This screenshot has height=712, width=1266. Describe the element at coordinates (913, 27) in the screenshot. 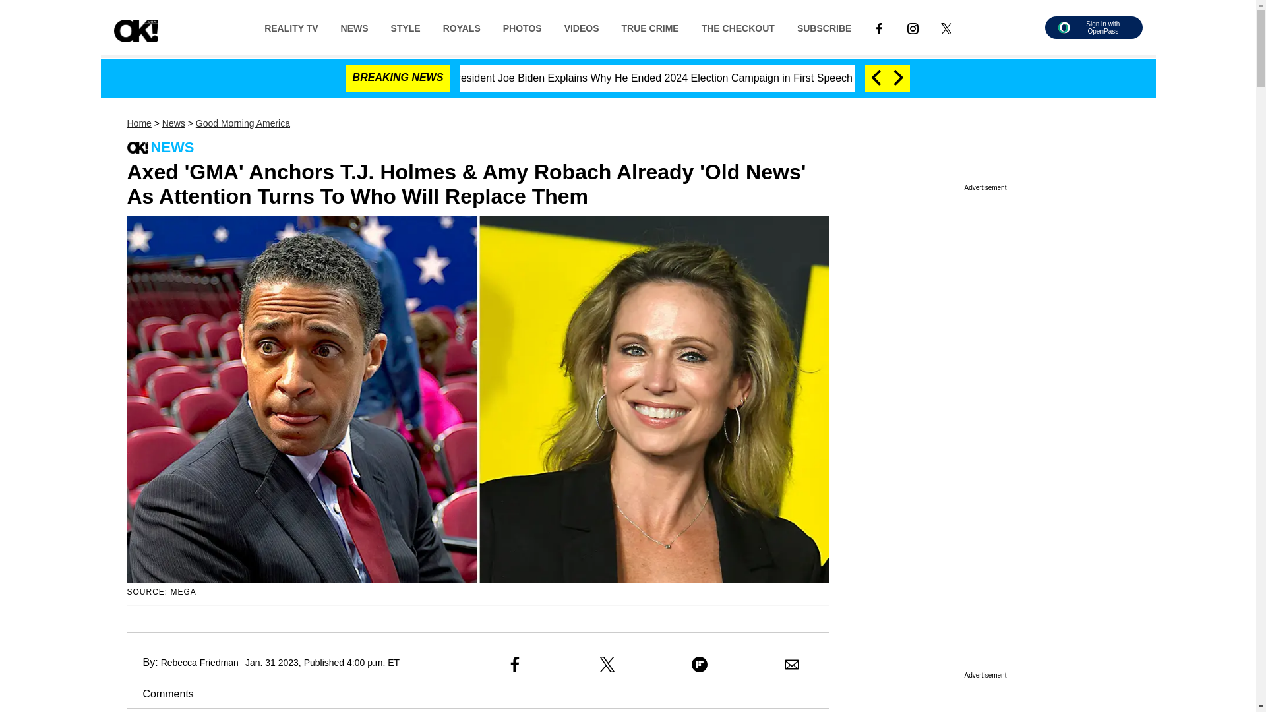

I see `LINK TO INSTAGRAM` at that location.